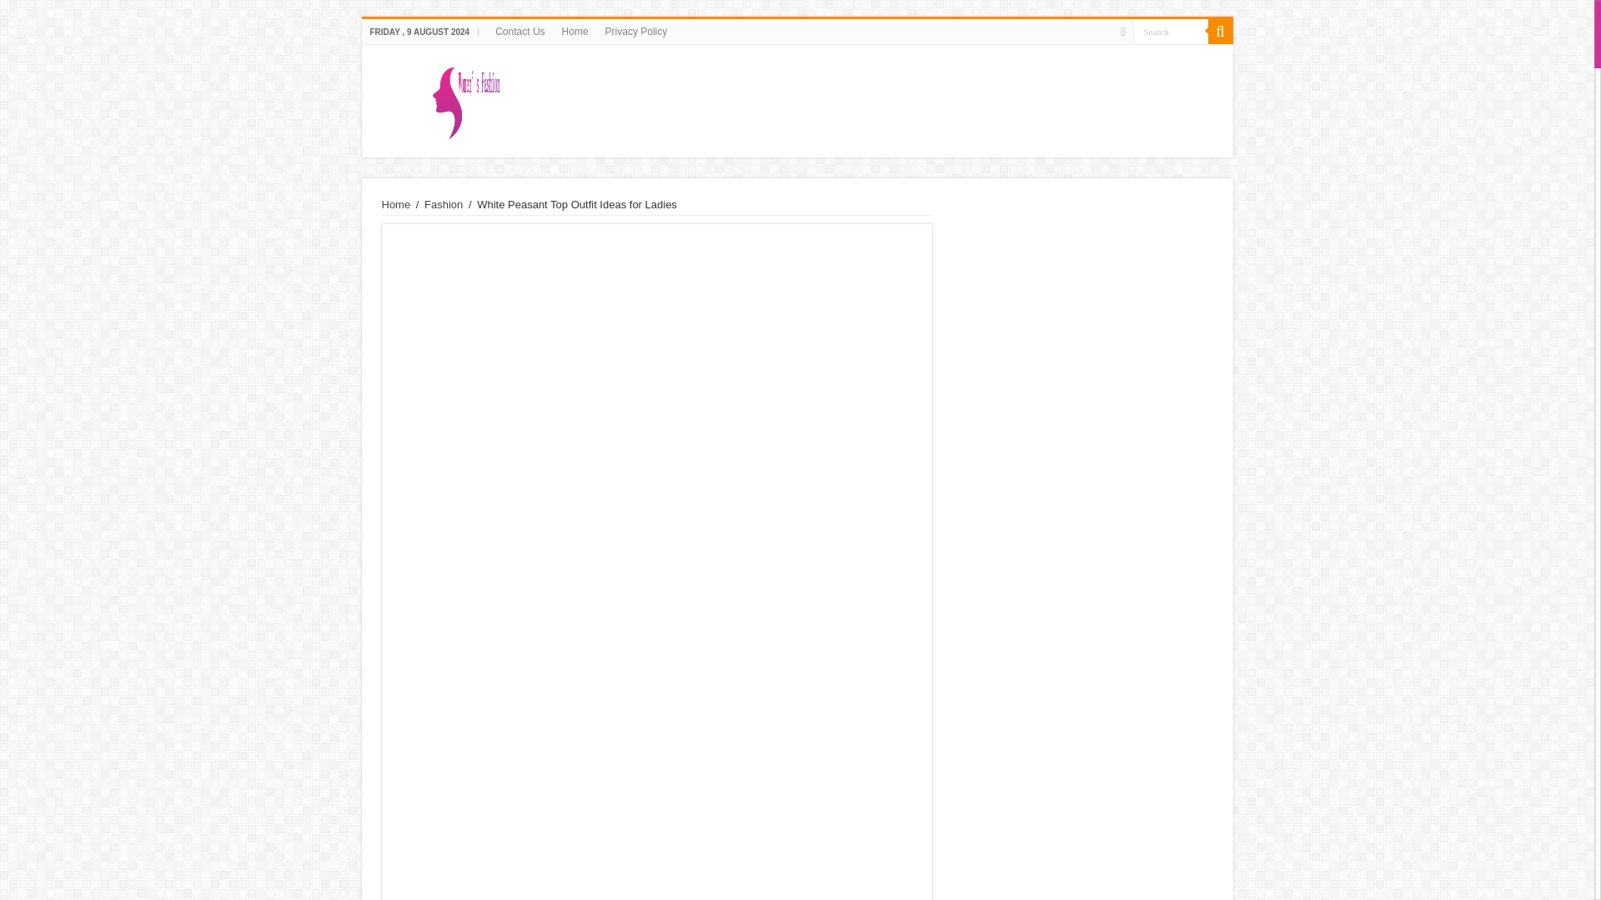  I want to click on Advertisement, so click(657, 828).